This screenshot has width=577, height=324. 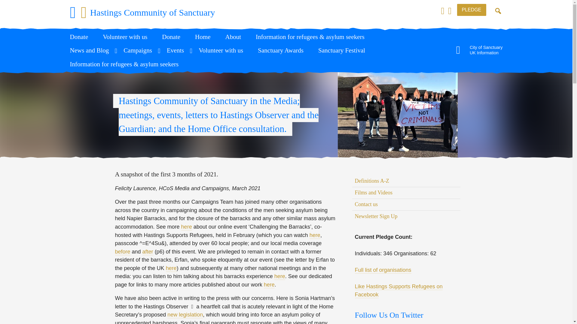 What do you see at coordinates (225, 50) in the screenshot?
I see `here` at bounding box center [225, 50].